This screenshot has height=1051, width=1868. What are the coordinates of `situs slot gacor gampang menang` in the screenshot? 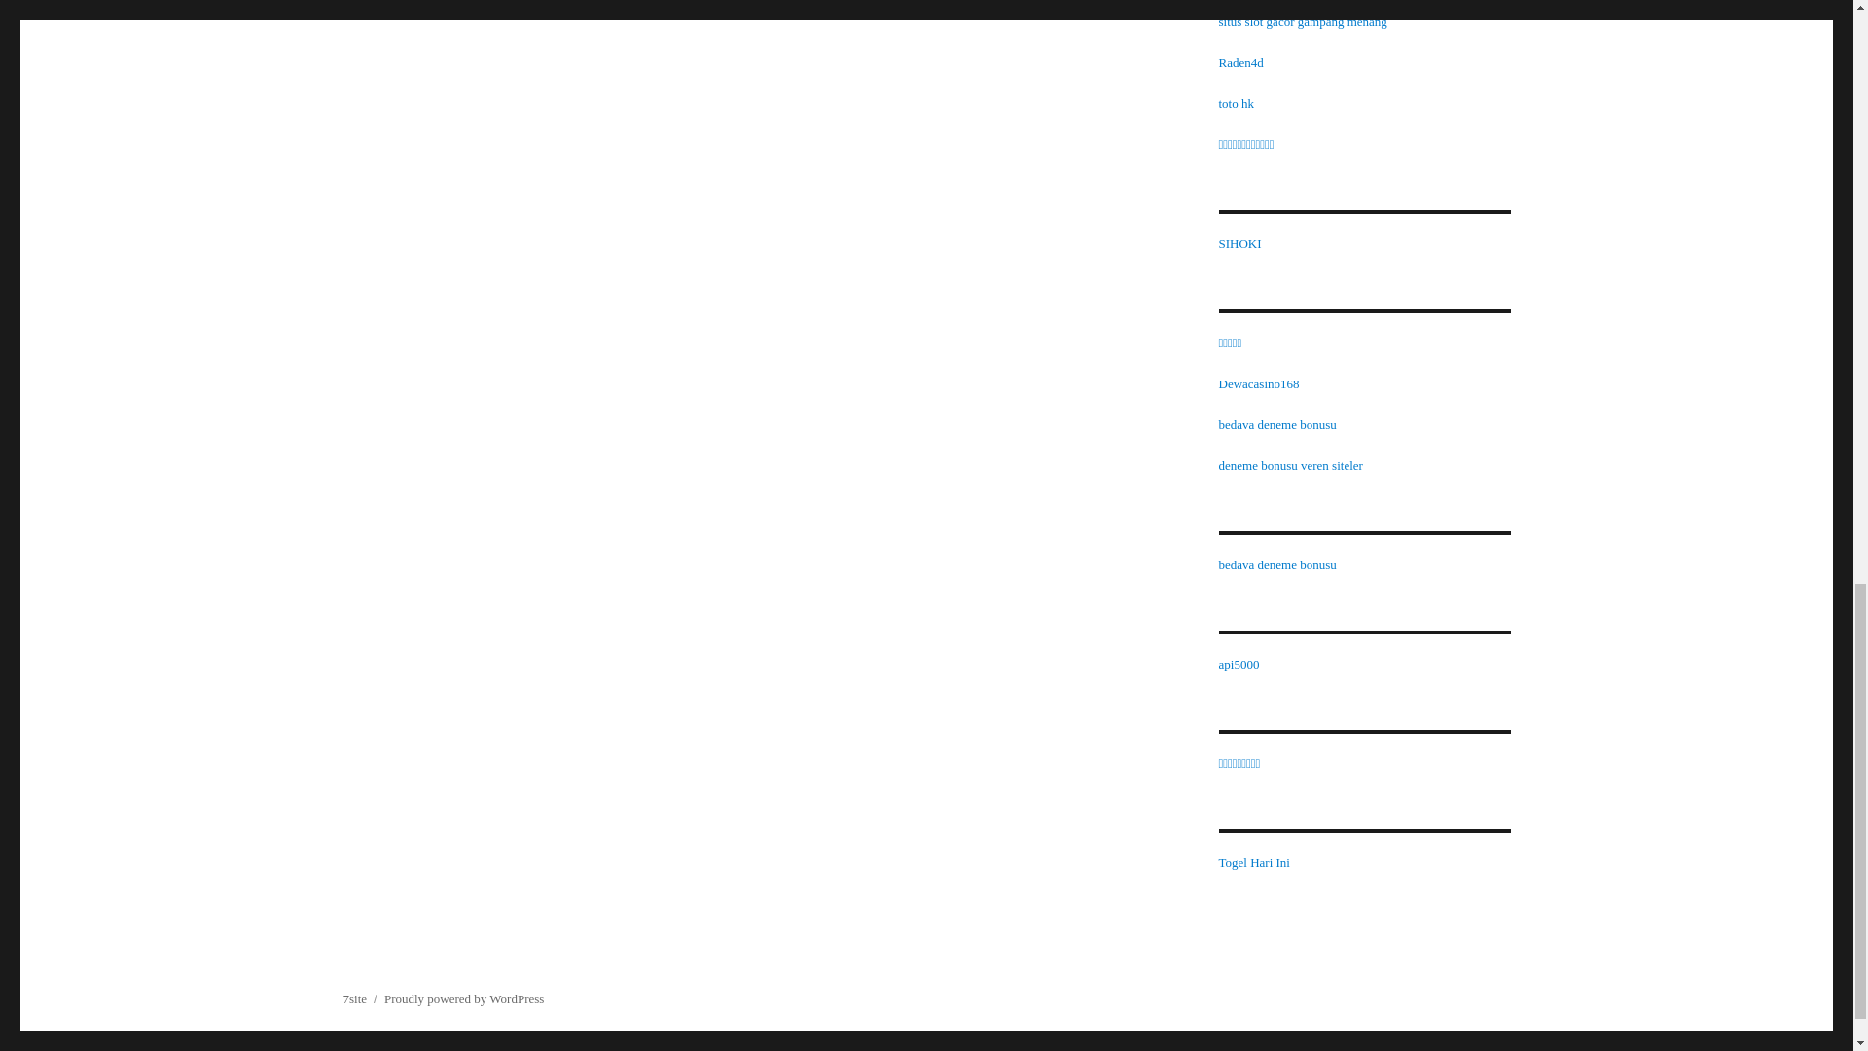 It's located at (1302, 21).